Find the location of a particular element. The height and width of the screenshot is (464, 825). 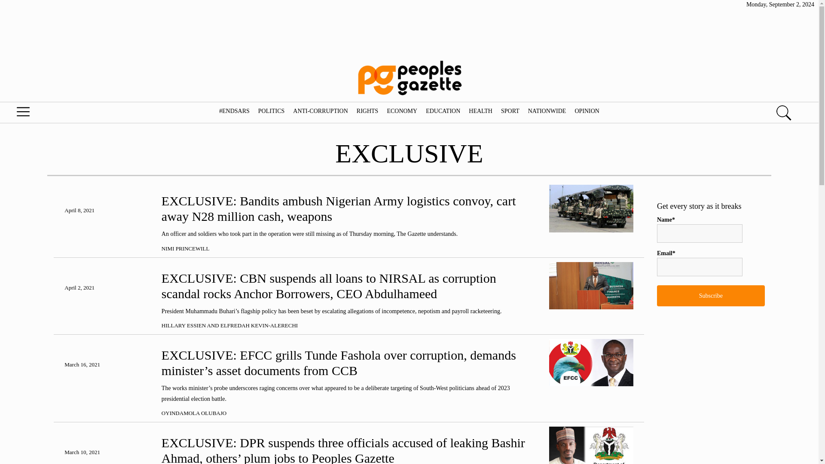

NATIONWIDE is located at coordinates (547, 111).